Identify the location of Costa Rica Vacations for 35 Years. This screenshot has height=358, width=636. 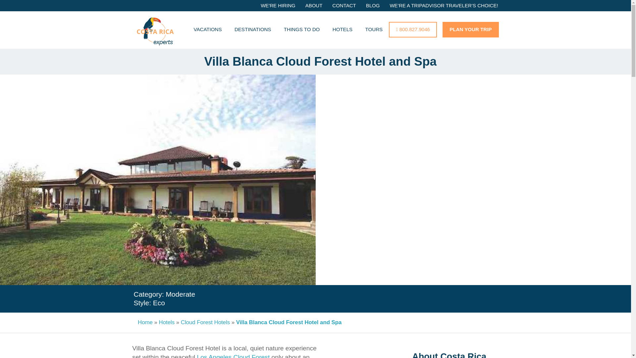
(155, 34).